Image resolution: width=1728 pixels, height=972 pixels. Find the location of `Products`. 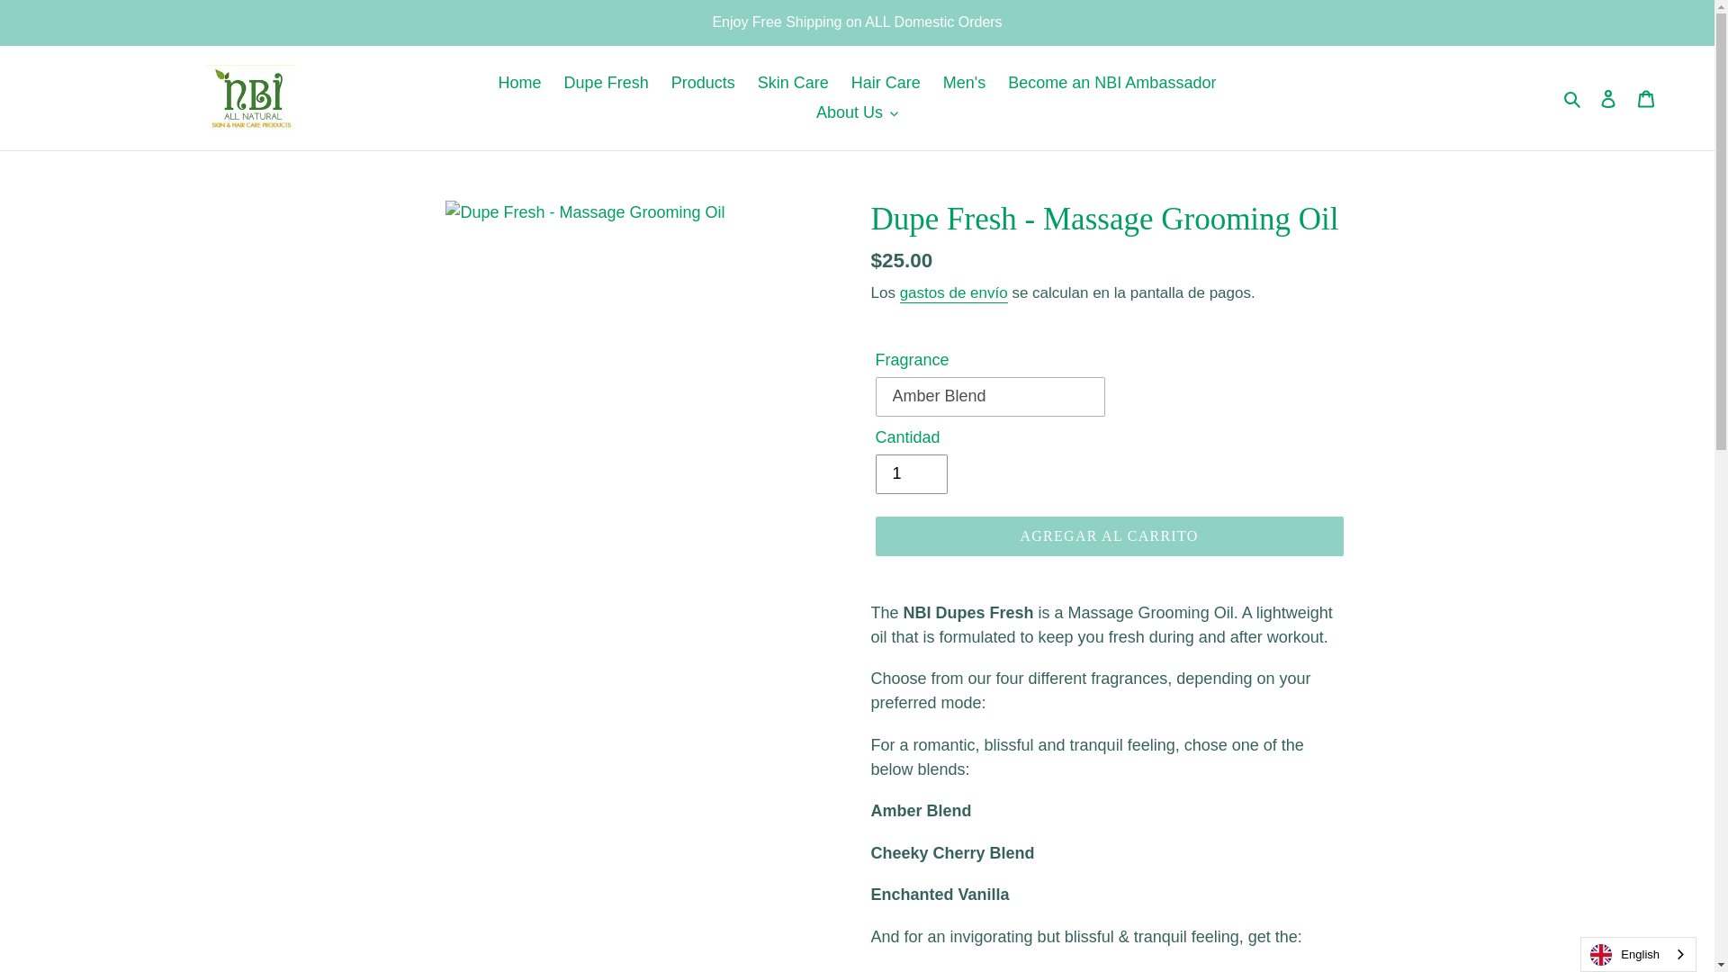

Products is located at coordinates (703, 83).